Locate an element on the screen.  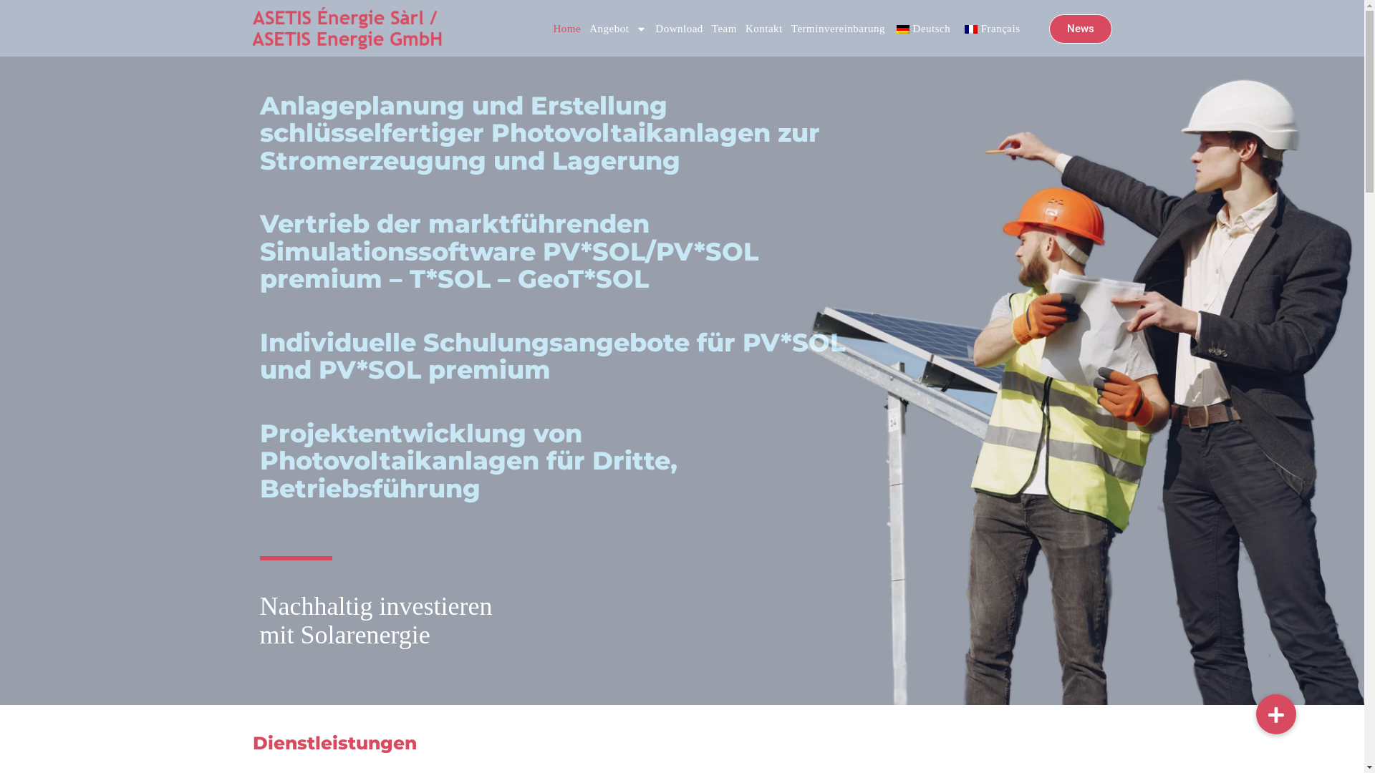
Home is located at coordinates (567, 29).